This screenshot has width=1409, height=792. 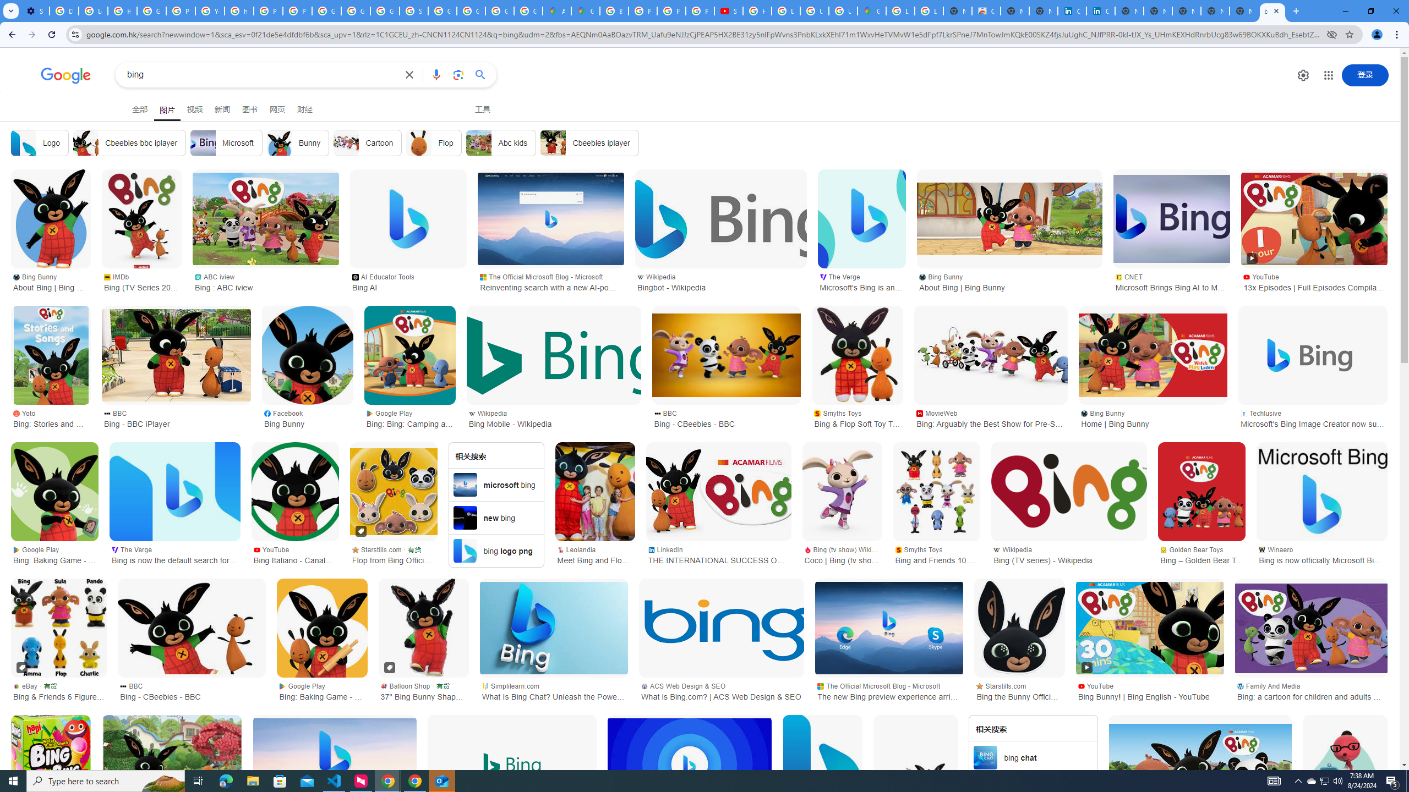 I want to click on ABC iview Bing : ABC iview, so click(x=266, y=282).